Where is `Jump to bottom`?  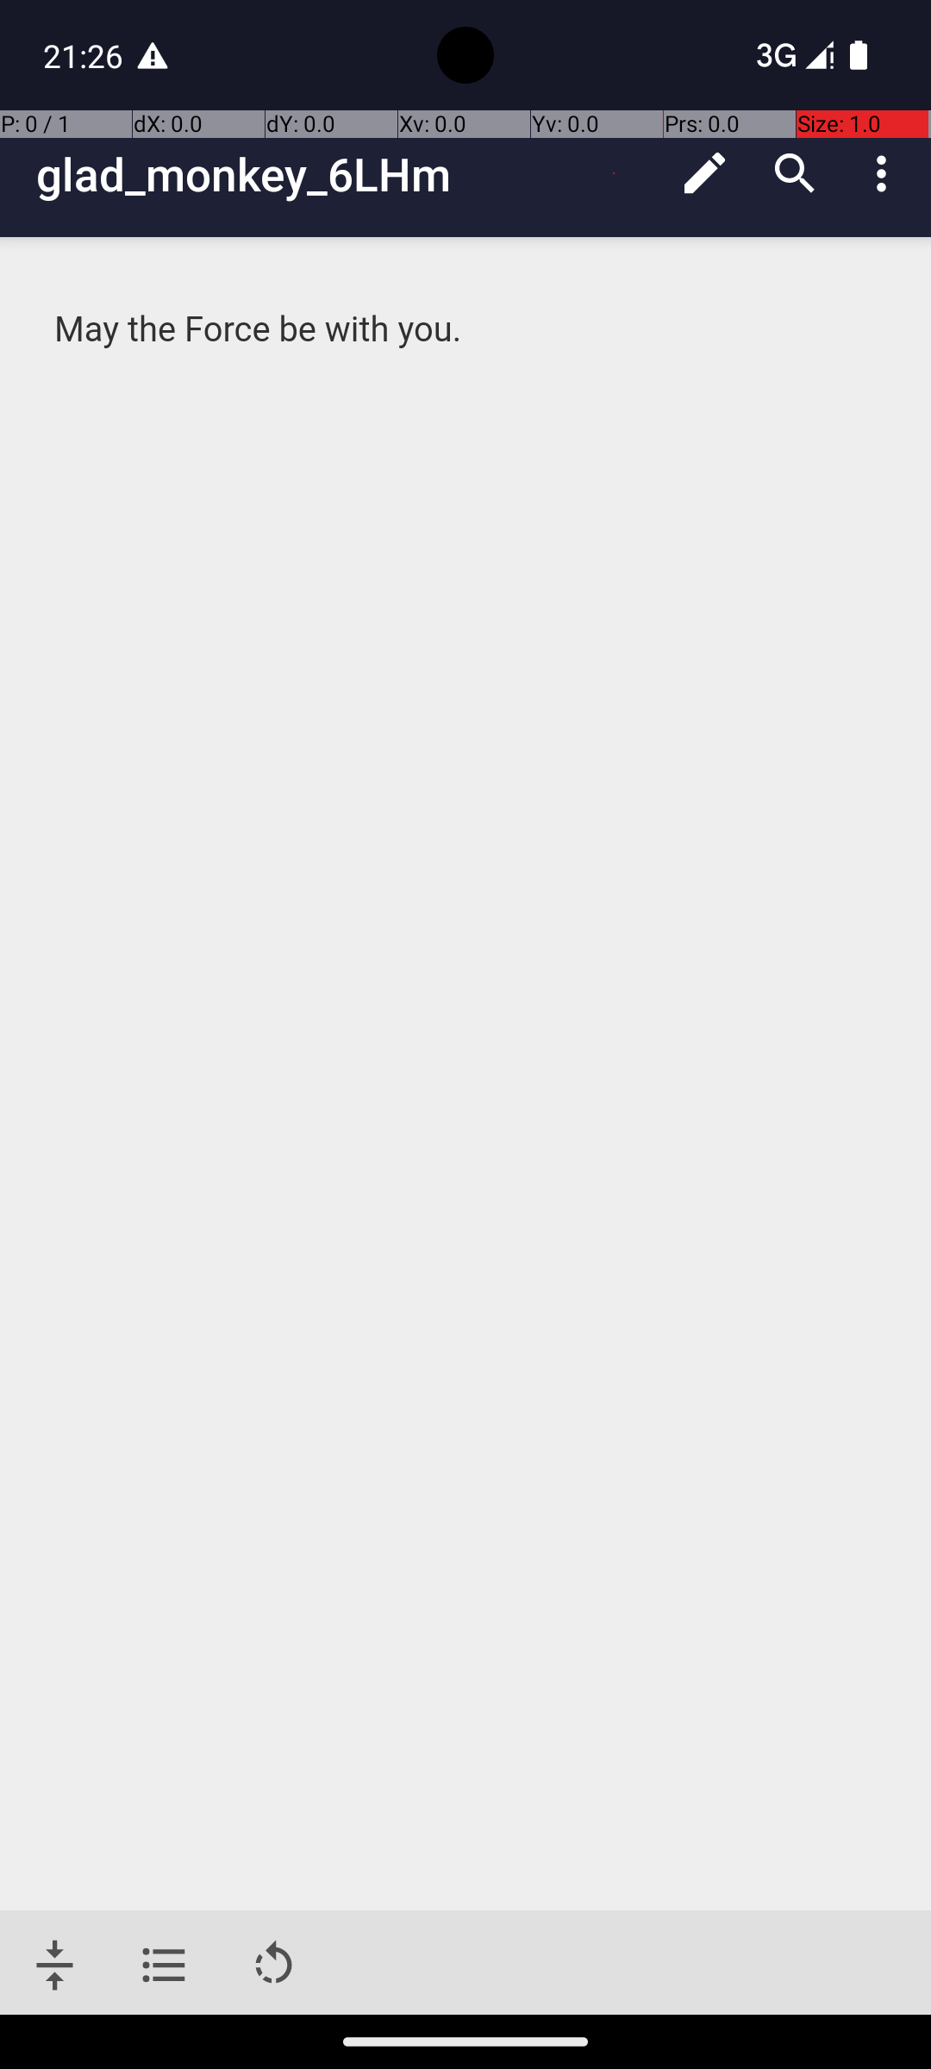 Jump to bottom is located at coordinates (55, 1966).